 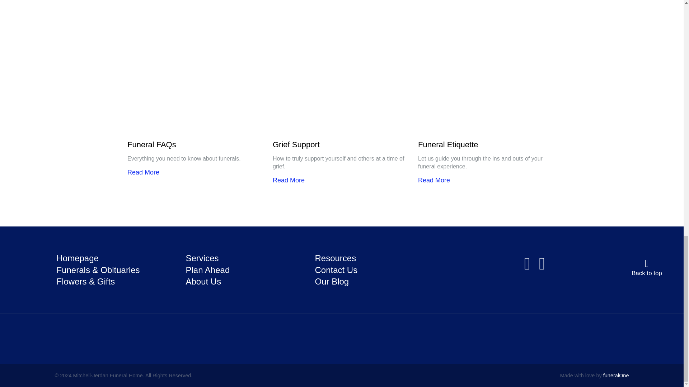 I want to click on About Us, so click(x=203, y=282).